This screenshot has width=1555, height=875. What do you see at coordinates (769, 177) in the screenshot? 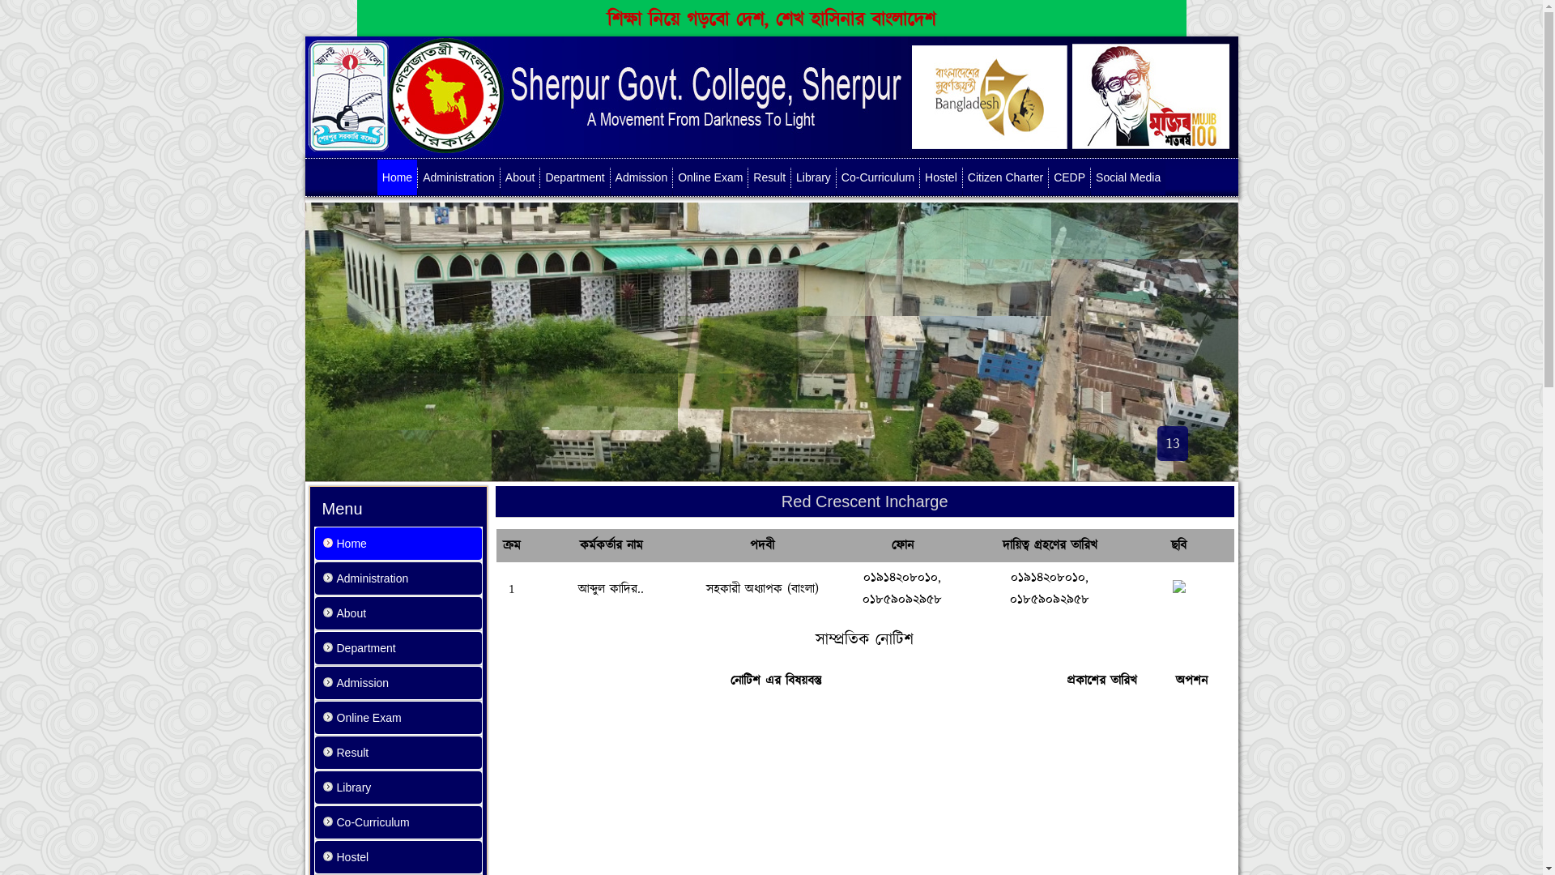
I see `Result` at bounding box center [769, 177].